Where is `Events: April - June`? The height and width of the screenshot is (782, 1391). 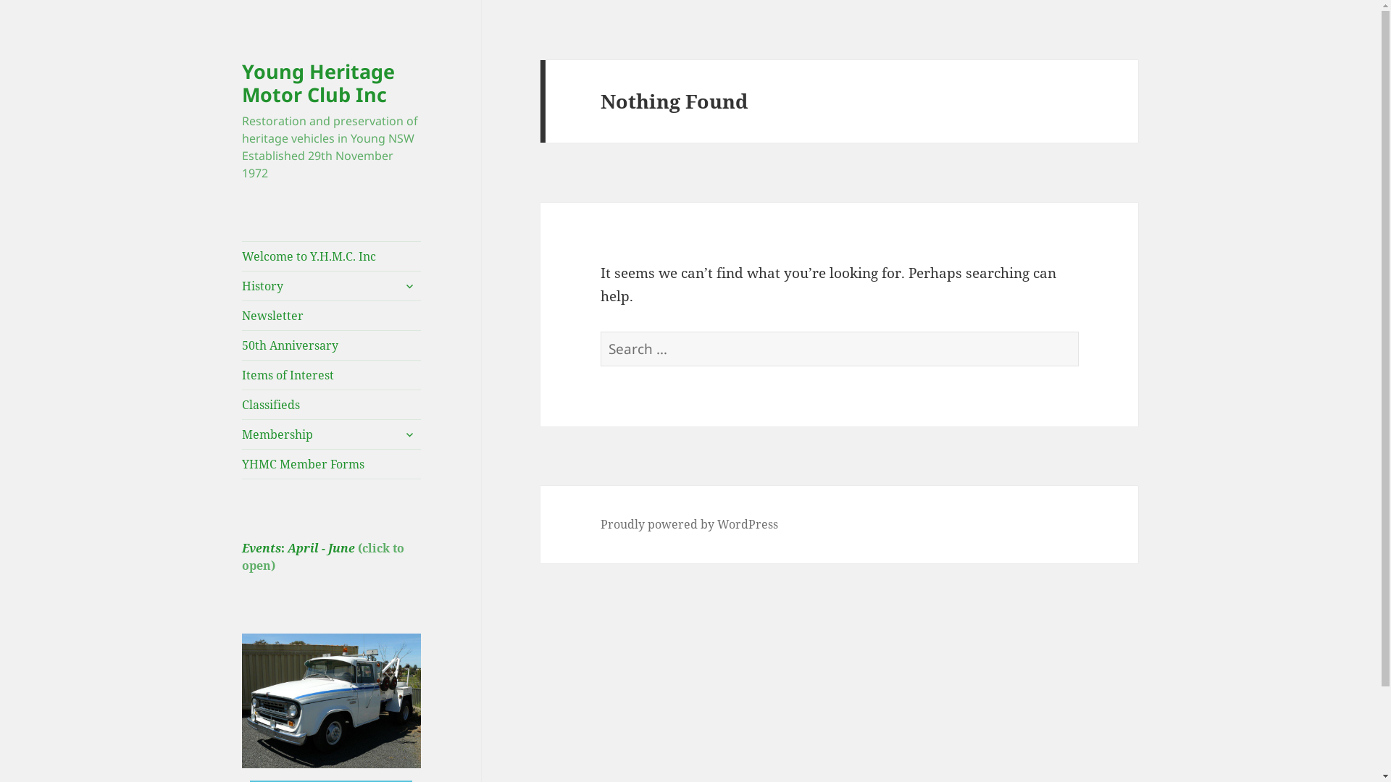 Events: April - June is located at coordinates (298, 548).